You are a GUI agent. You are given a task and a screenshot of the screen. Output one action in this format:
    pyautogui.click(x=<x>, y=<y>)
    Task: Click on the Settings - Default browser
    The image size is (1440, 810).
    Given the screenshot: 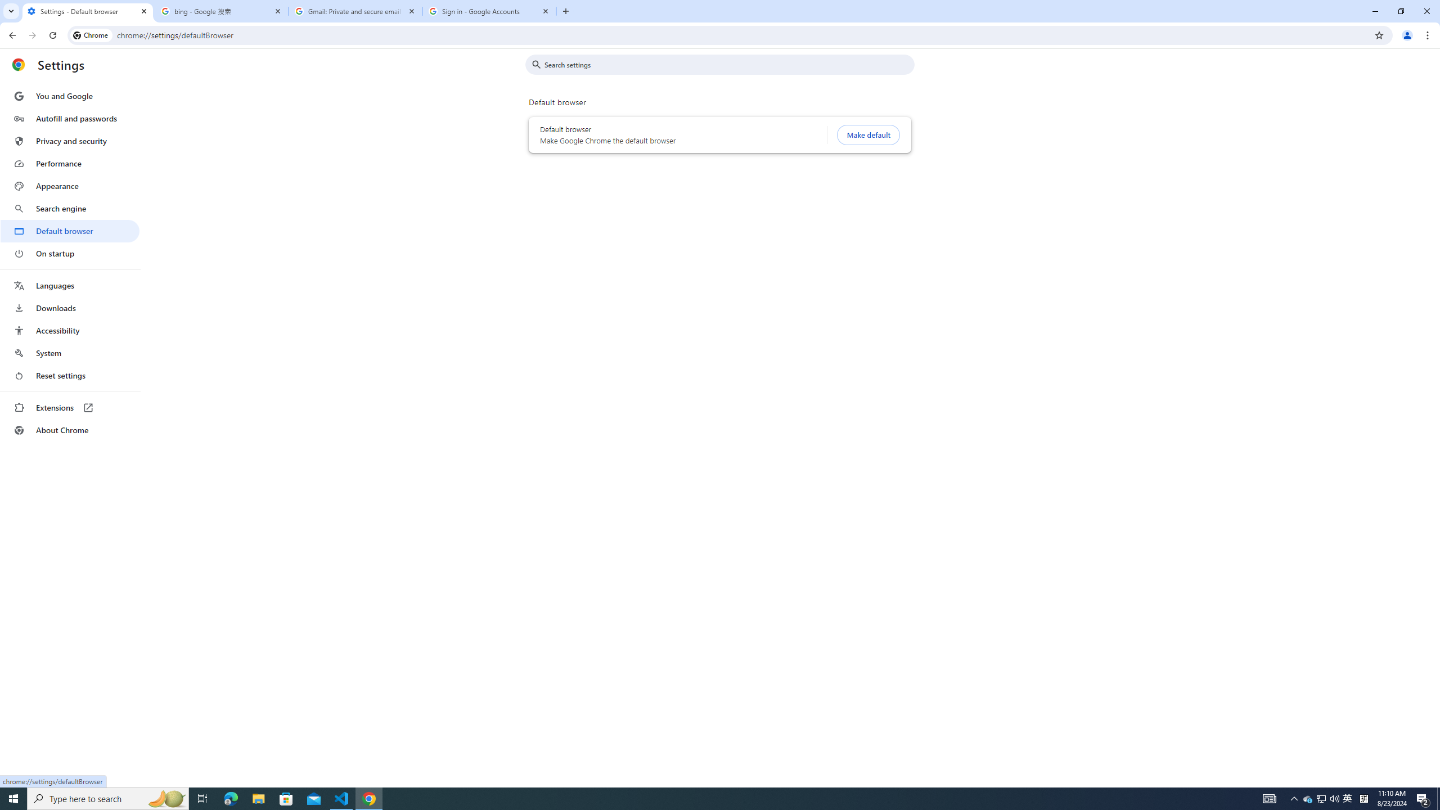 What is the action you would take?
    pyautogui.click(x=88, y=11)
    